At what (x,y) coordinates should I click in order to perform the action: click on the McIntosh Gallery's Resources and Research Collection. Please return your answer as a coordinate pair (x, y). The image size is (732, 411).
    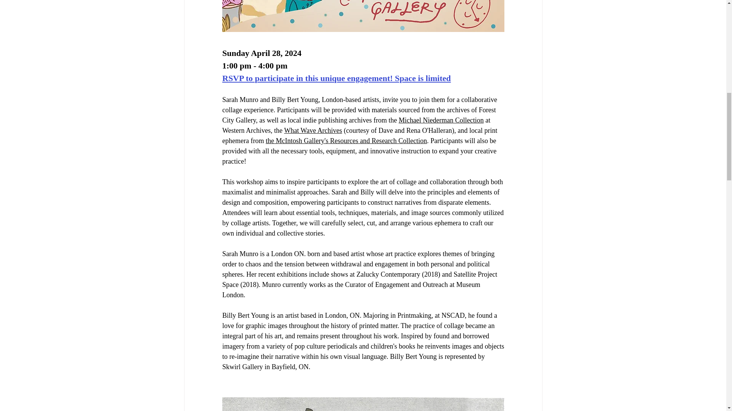
    Looking at the image, I should click on (346, 141).